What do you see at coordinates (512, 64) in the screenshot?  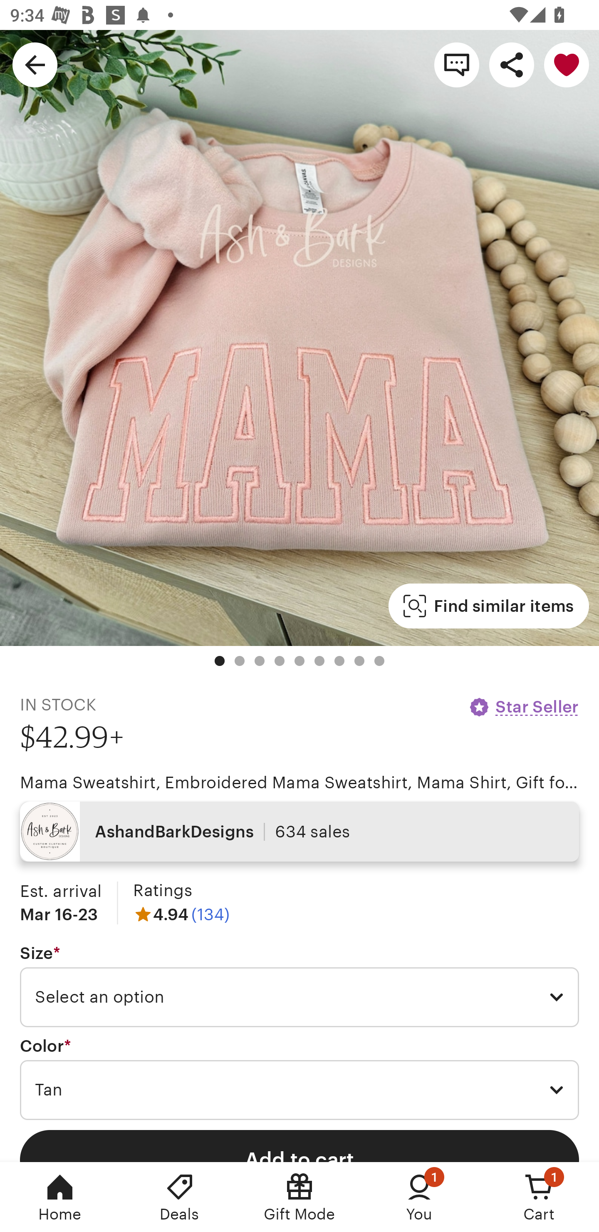 I see `Share` at bounding box center [512, 64].